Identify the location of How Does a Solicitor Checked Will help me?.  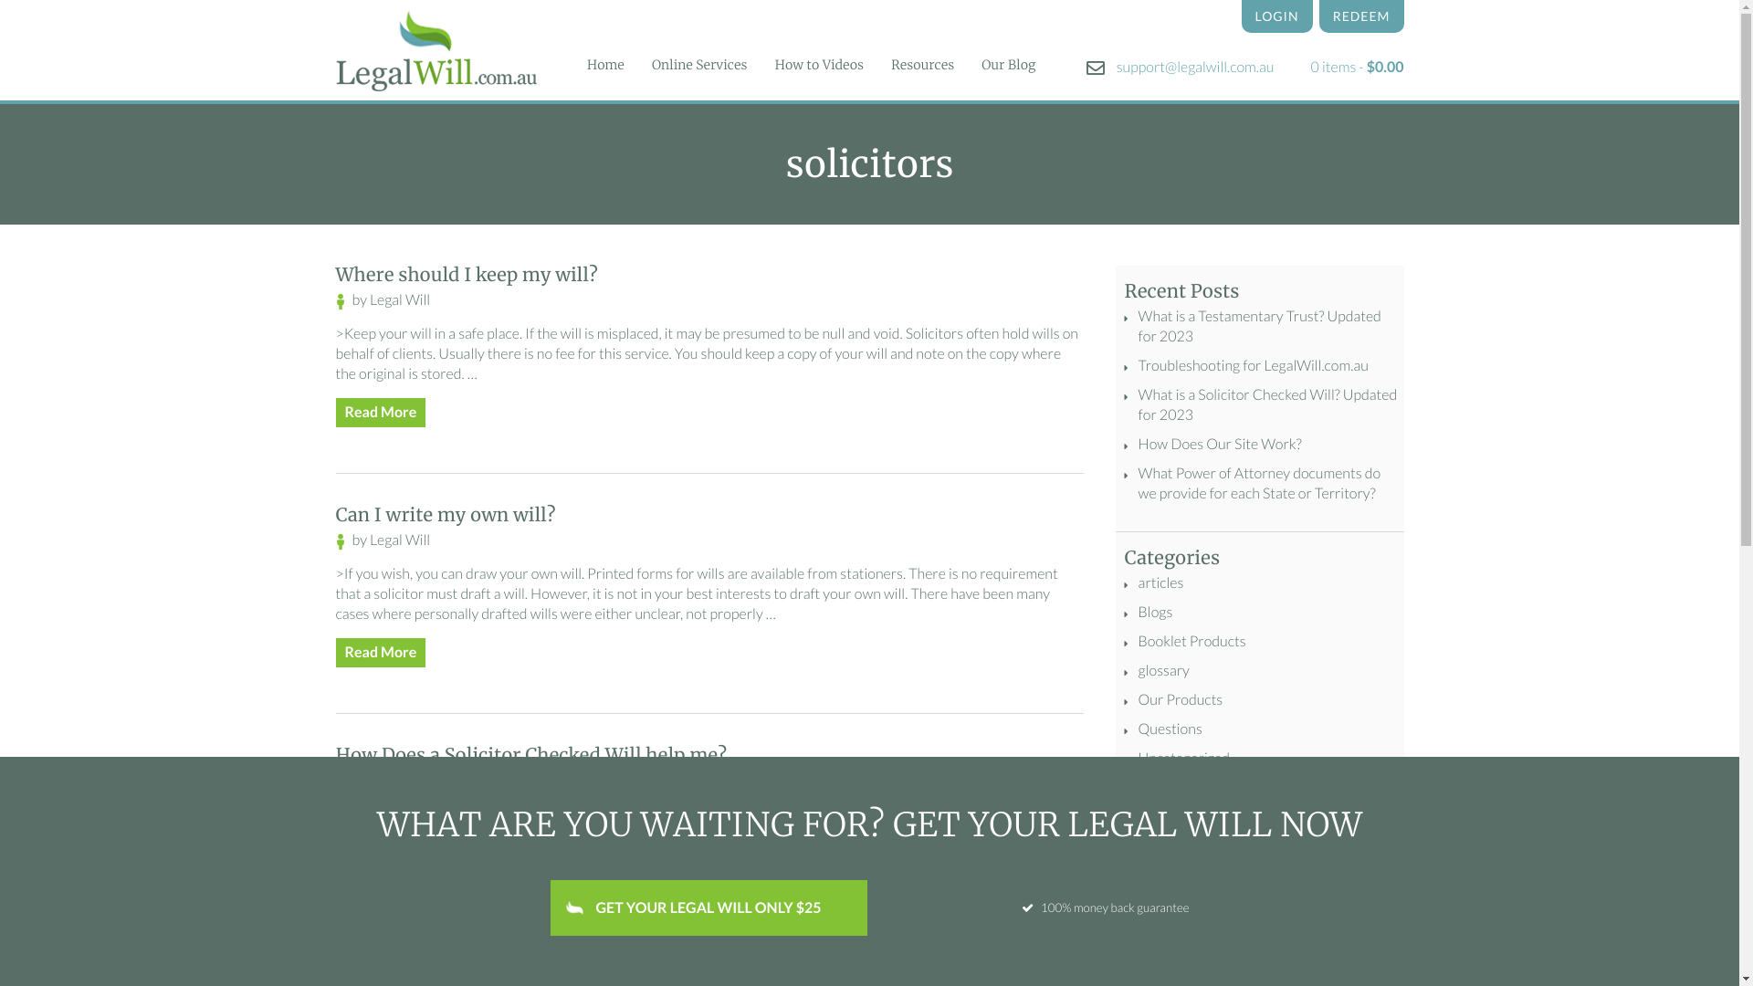
(531, 756).